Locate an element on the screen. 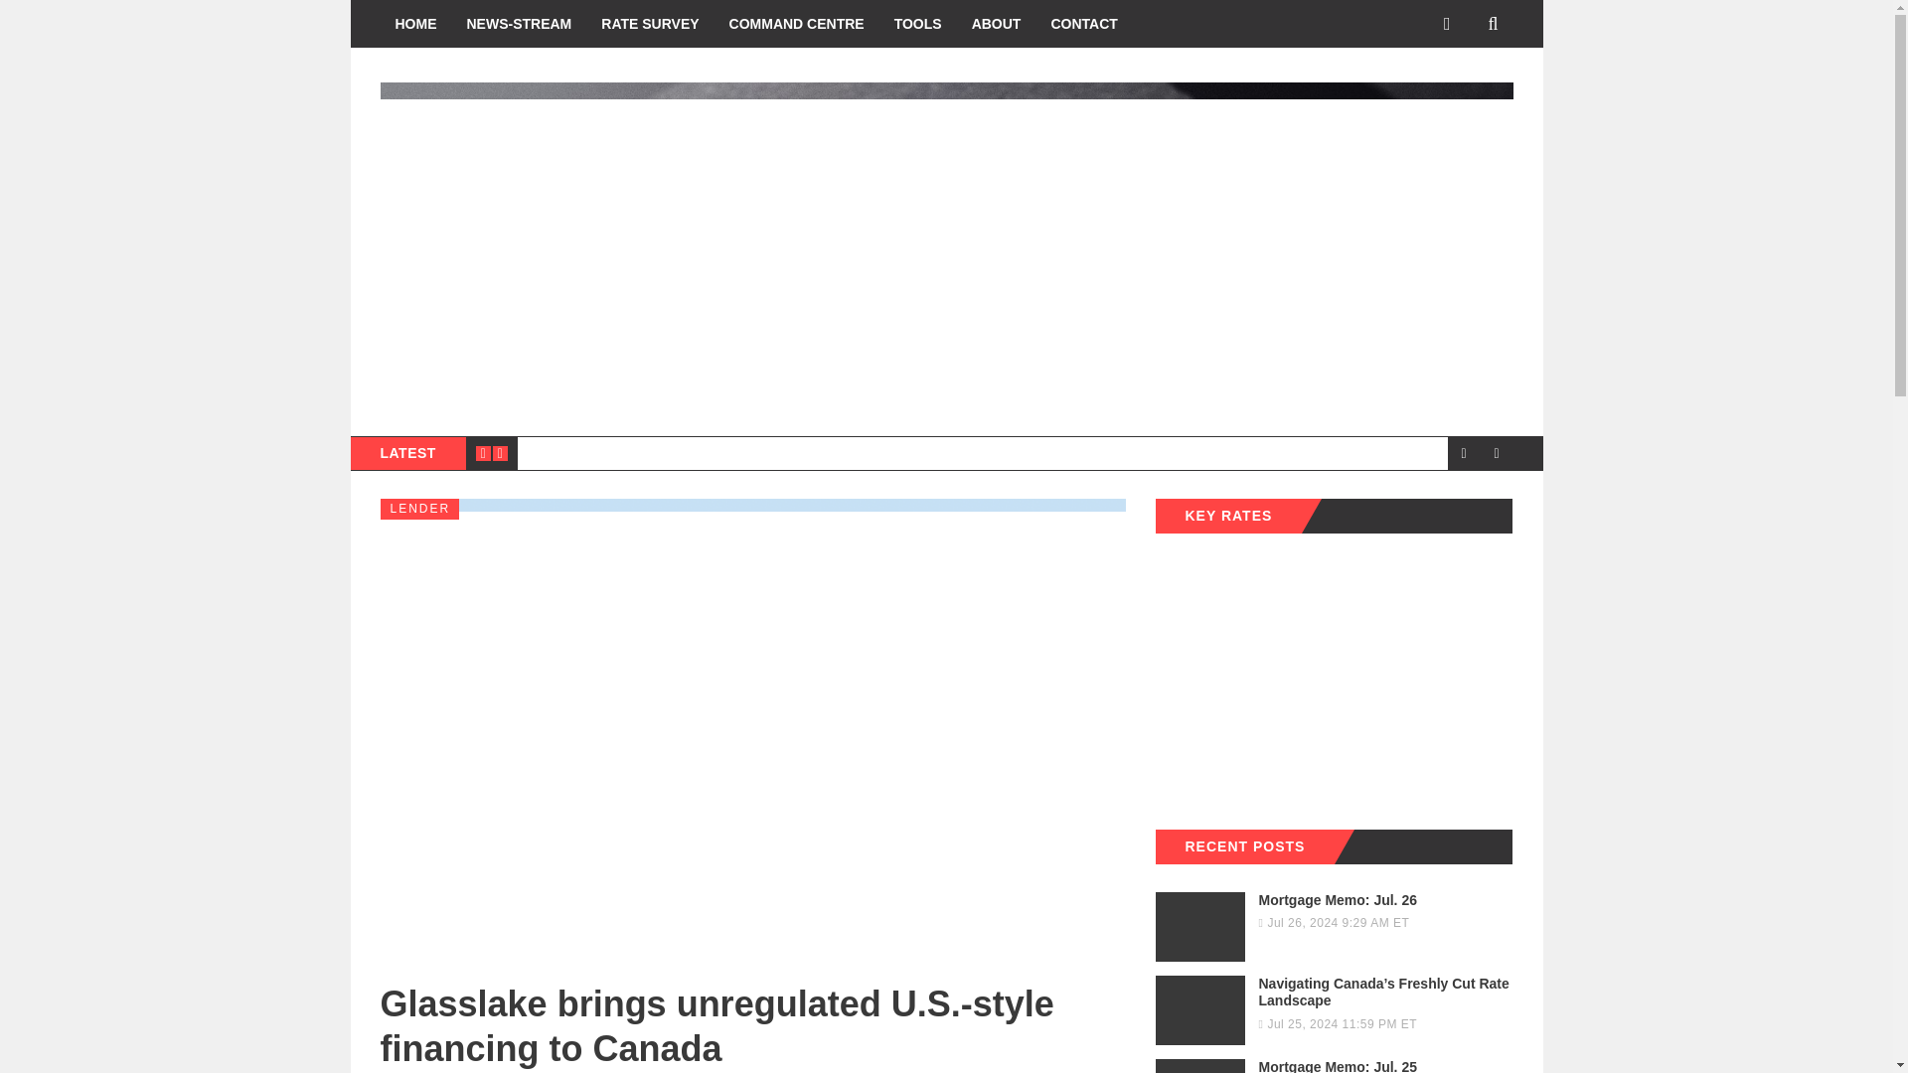  HOME is located at coordinates (1334, 1065).